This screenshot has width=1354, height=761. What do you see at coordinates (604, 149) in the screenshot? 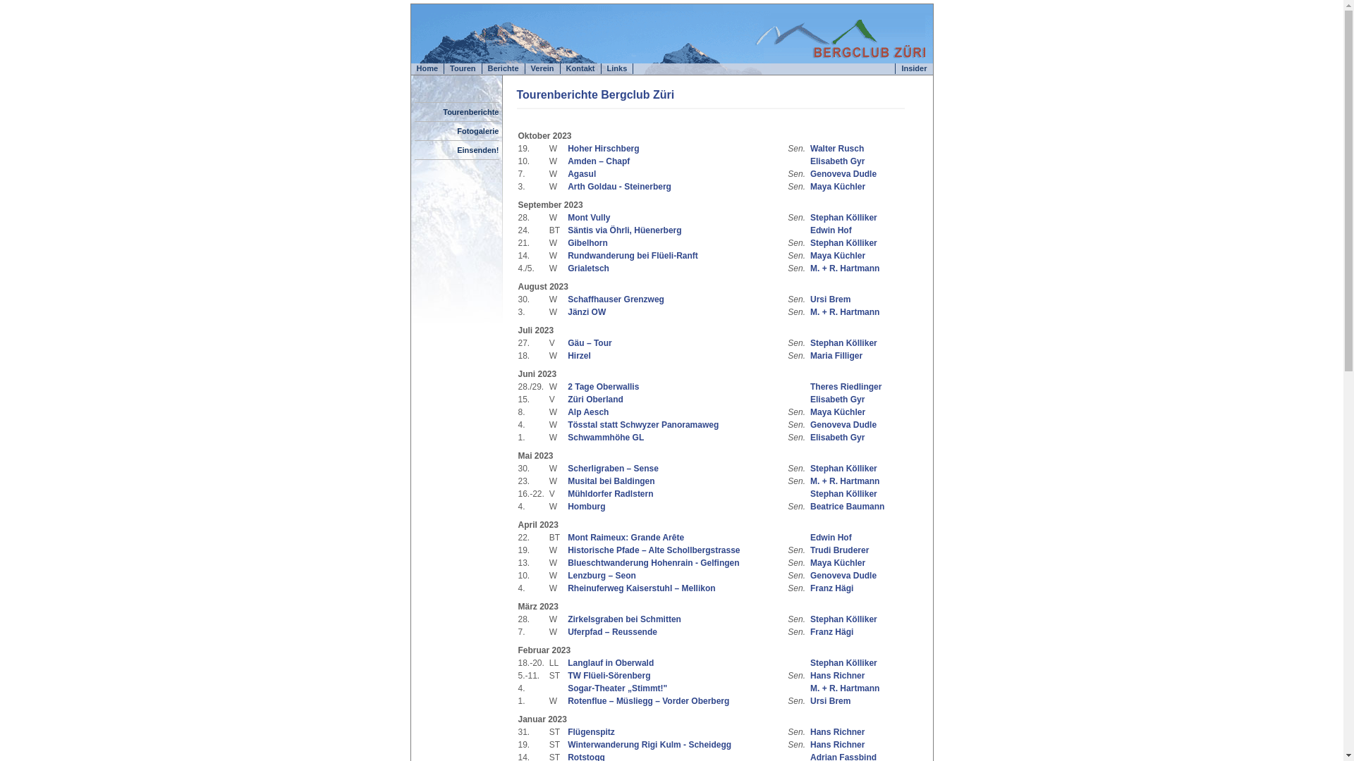
I see `Hoher Hirschberg` at bounding box center [604, 149].